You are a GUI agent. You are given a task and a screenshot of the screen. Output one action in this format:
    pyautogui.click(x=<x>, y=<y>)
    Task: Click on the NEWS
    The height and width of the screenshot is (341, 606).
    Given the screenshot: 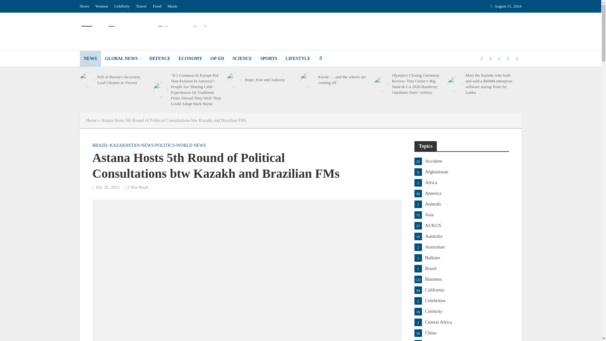 What is the action you would take?
    pyautogui.click(x=90, y=58)
    